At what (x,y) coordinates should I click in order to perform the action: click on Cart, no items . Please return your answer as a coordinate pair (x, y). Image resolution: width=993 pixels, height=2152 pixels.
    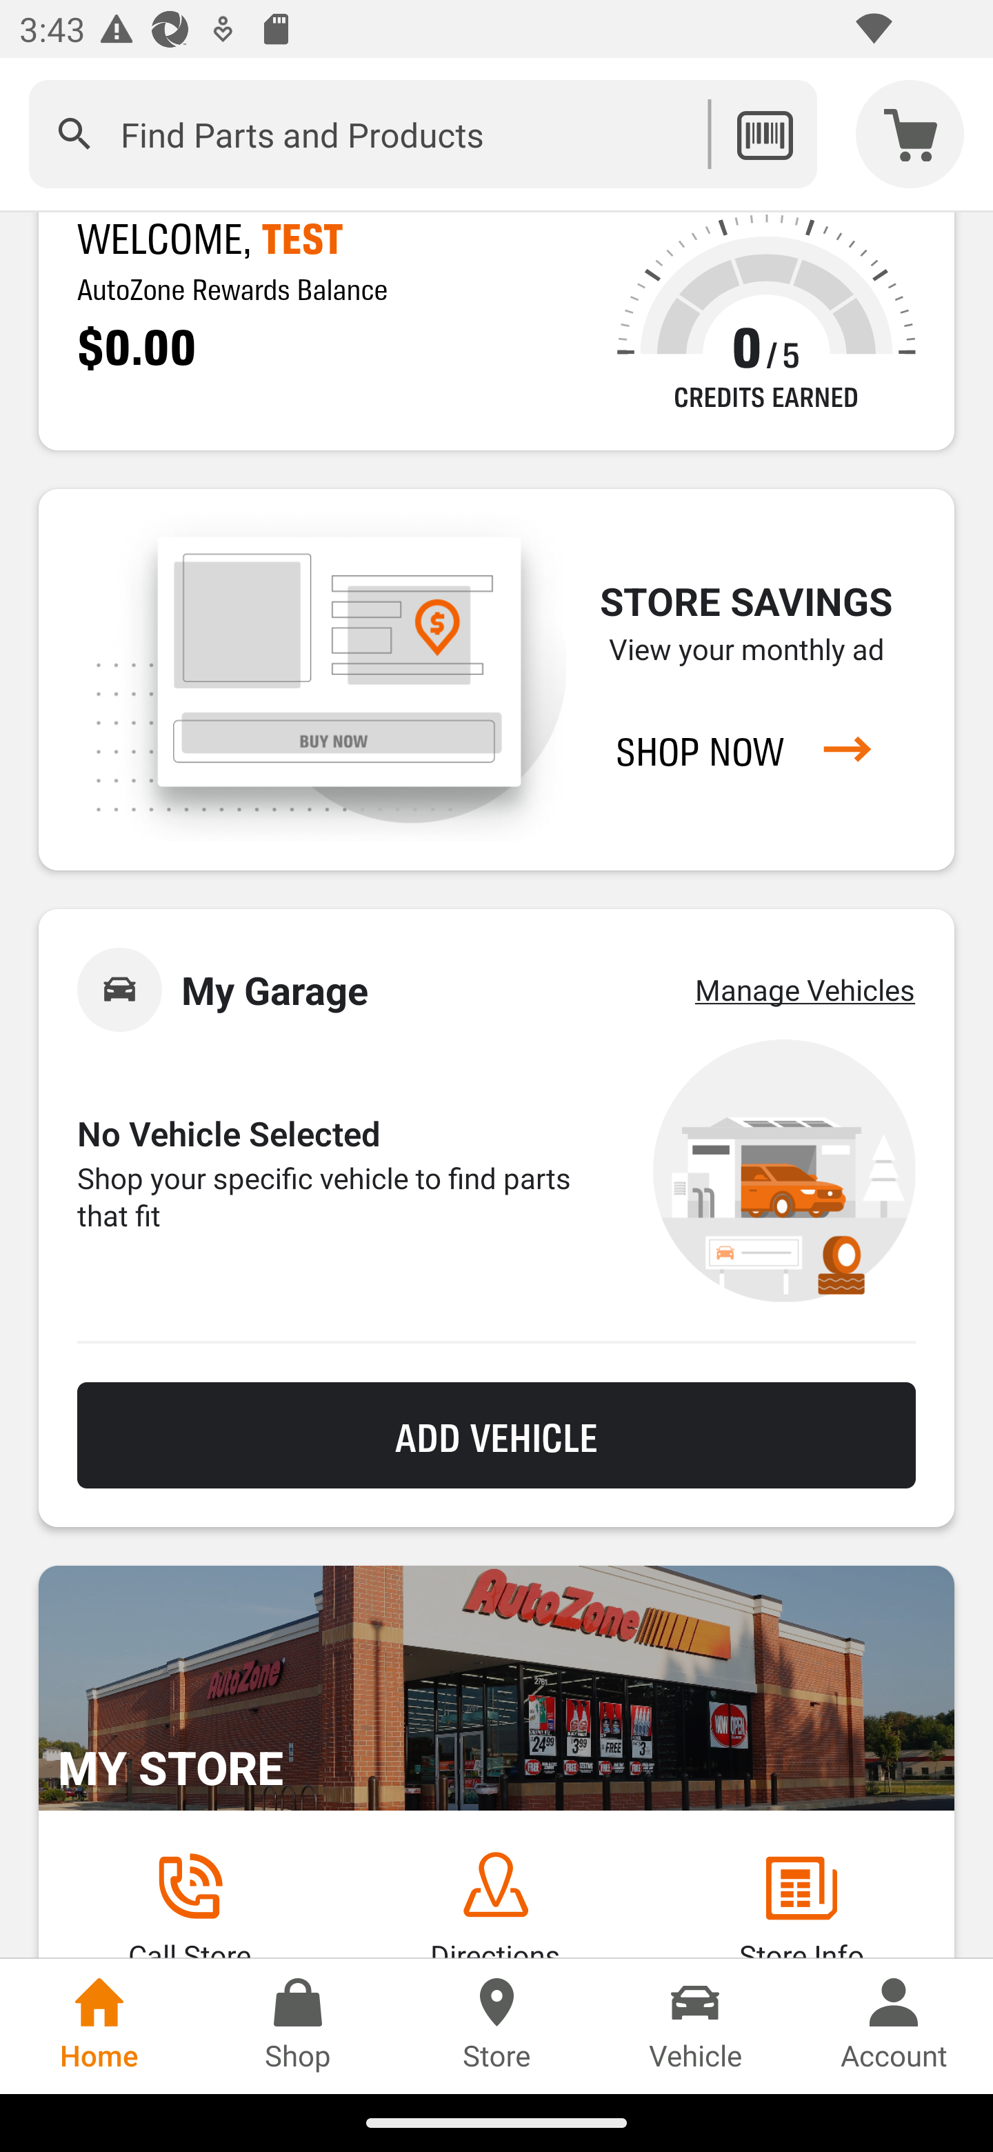
    Looking at the image, I should click on (910, 134).